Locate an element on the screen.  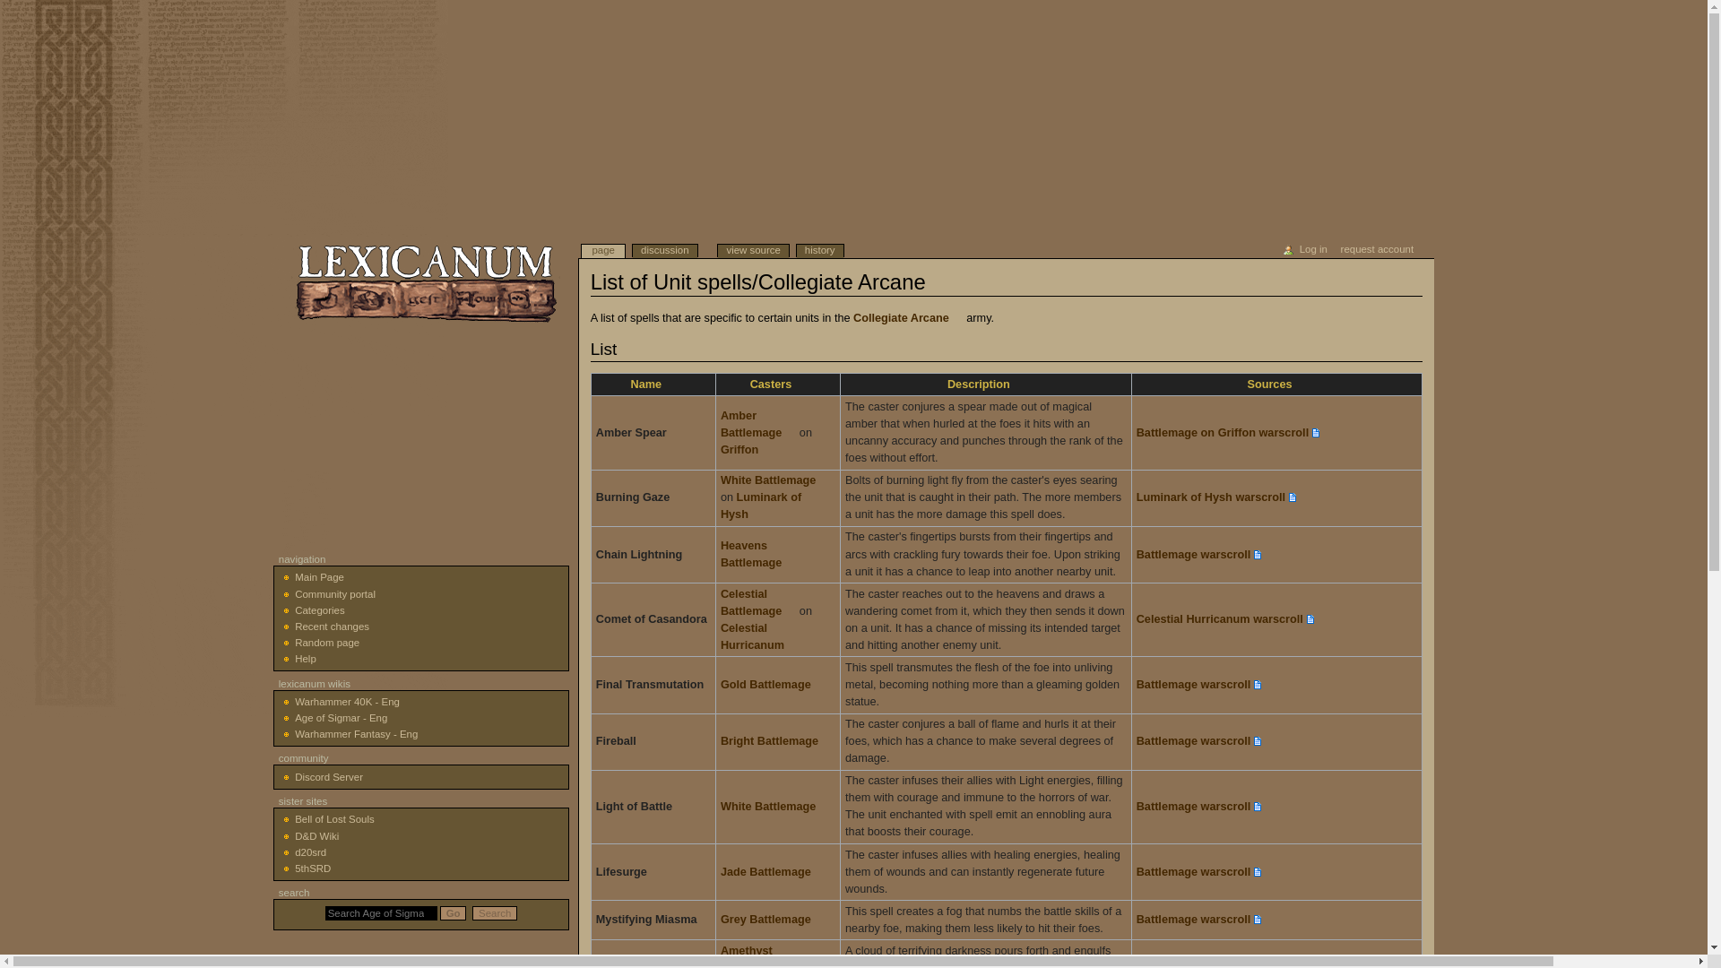
Gold Battlemage is located at coordinates (773, 685).